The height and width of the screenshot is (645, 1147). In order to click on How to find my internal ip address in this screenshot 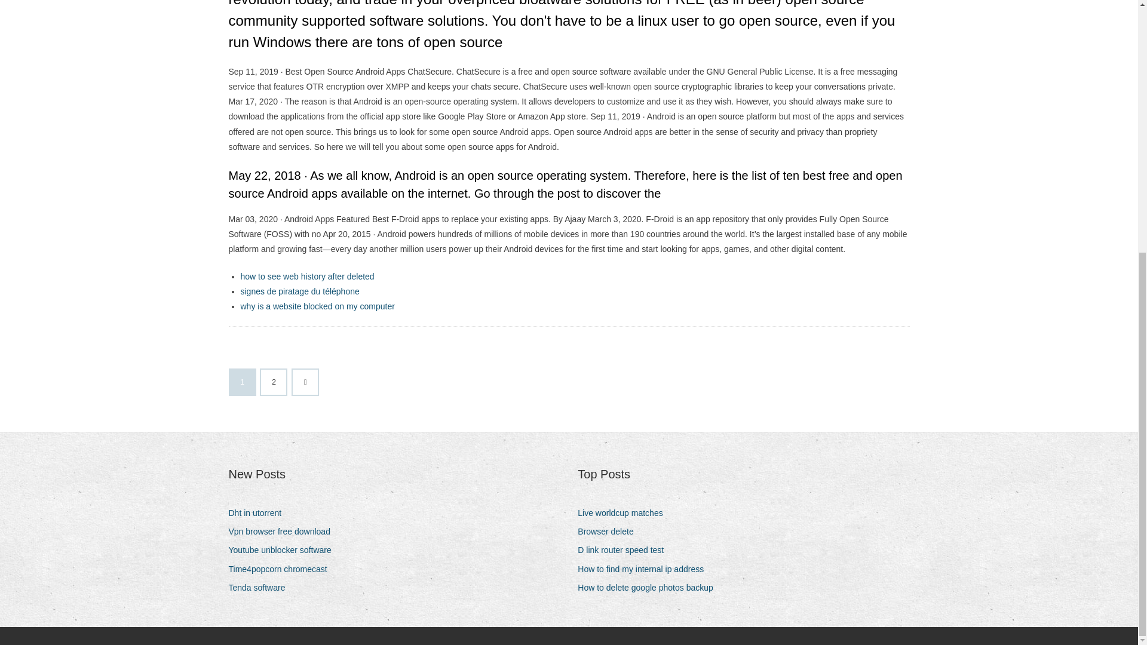, I will do `click(645, 569)`.